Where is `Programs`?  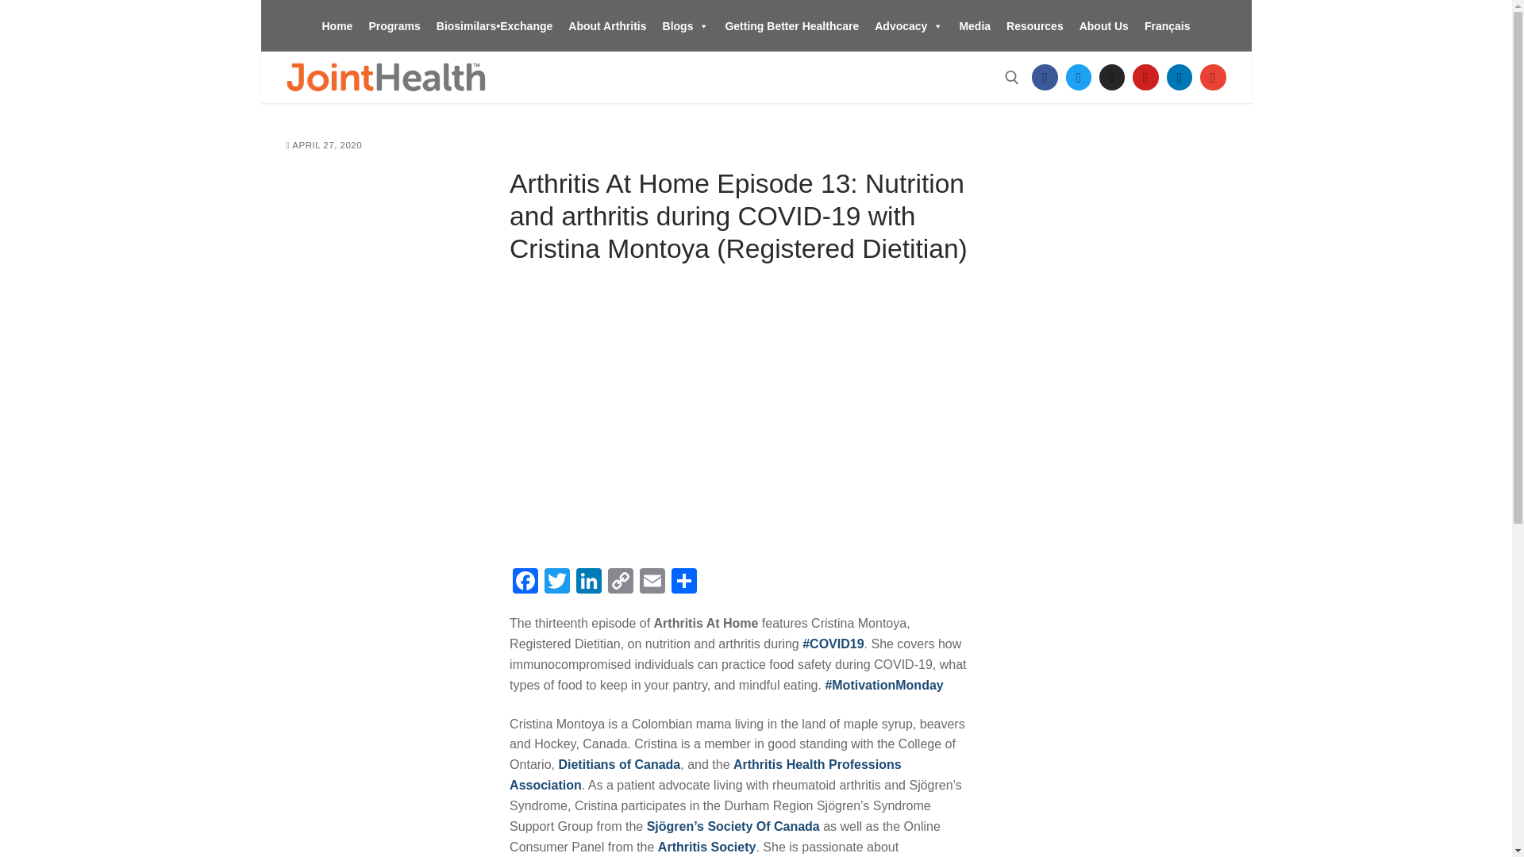 Programs is located at coordinates (394, 25).